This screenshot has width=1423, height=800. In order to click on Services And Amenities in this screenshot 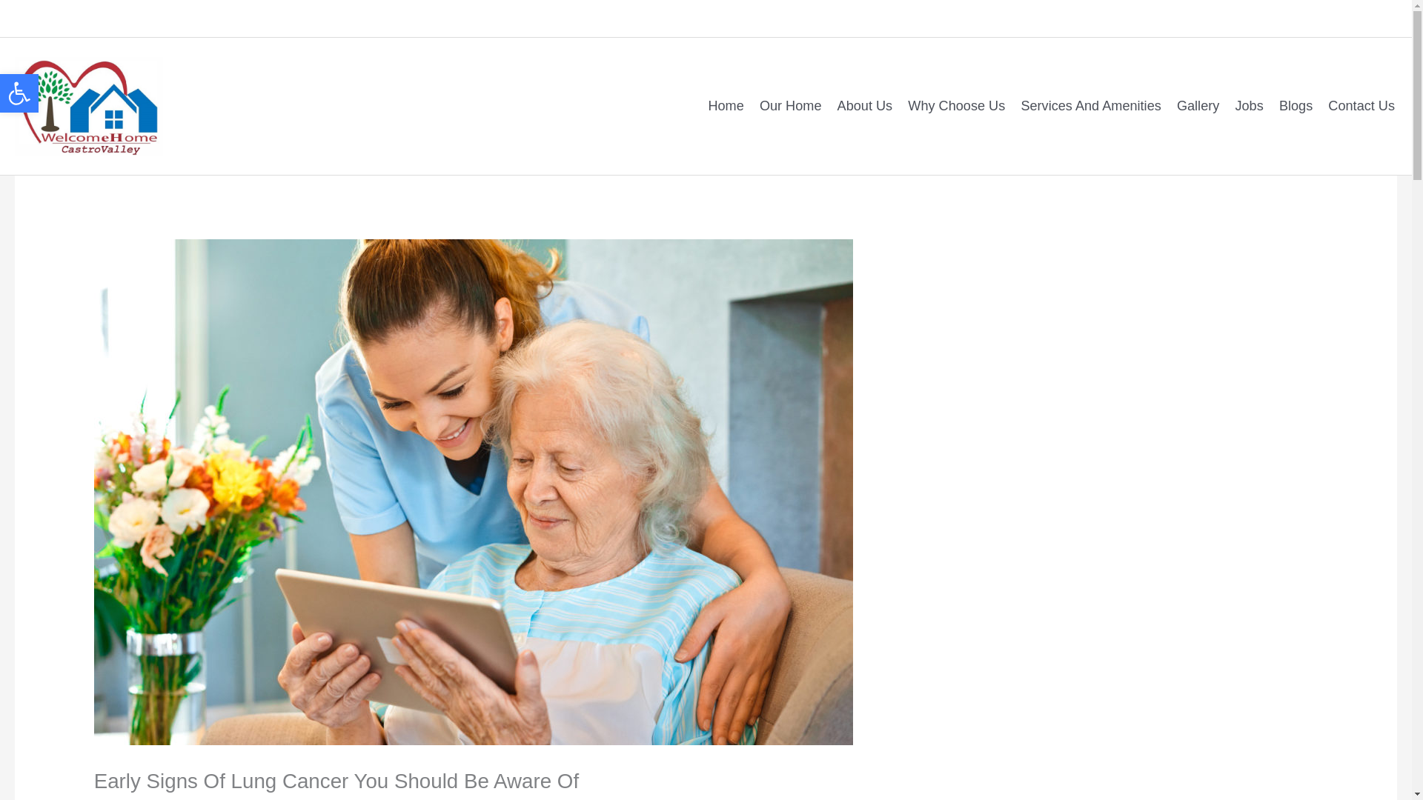, I will do `click(1085, 105)`.